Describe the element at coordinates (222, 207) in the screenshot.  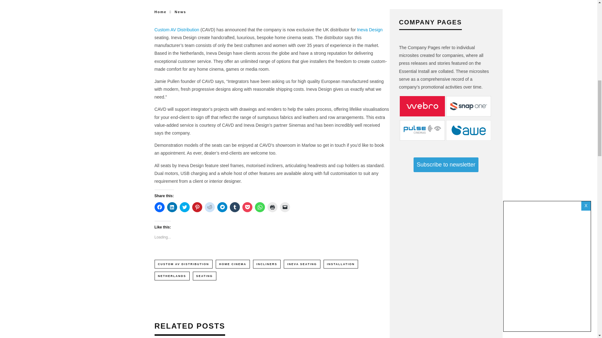
I see `Click to share on Telegram` at that location.